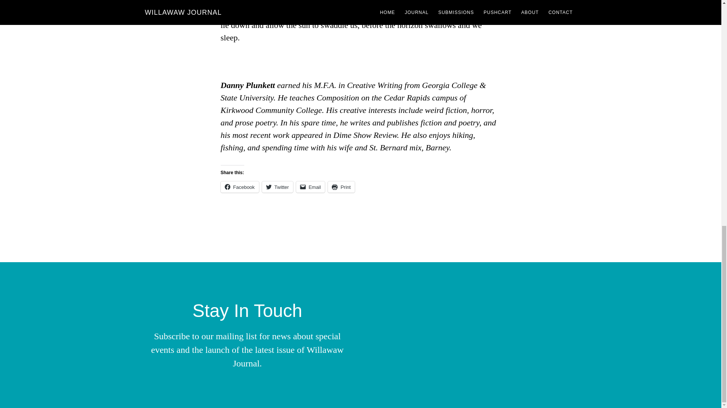  I want to click on Click to share on Twitter, so click(277, 187).